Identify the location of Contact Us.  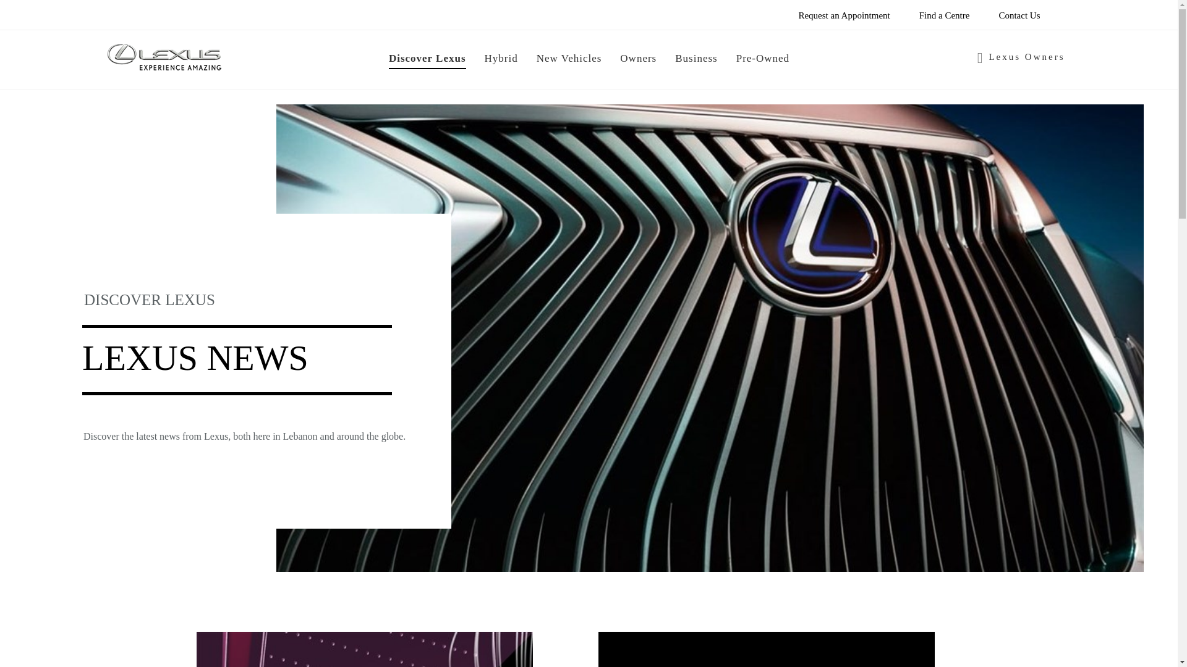
(1019, 15).